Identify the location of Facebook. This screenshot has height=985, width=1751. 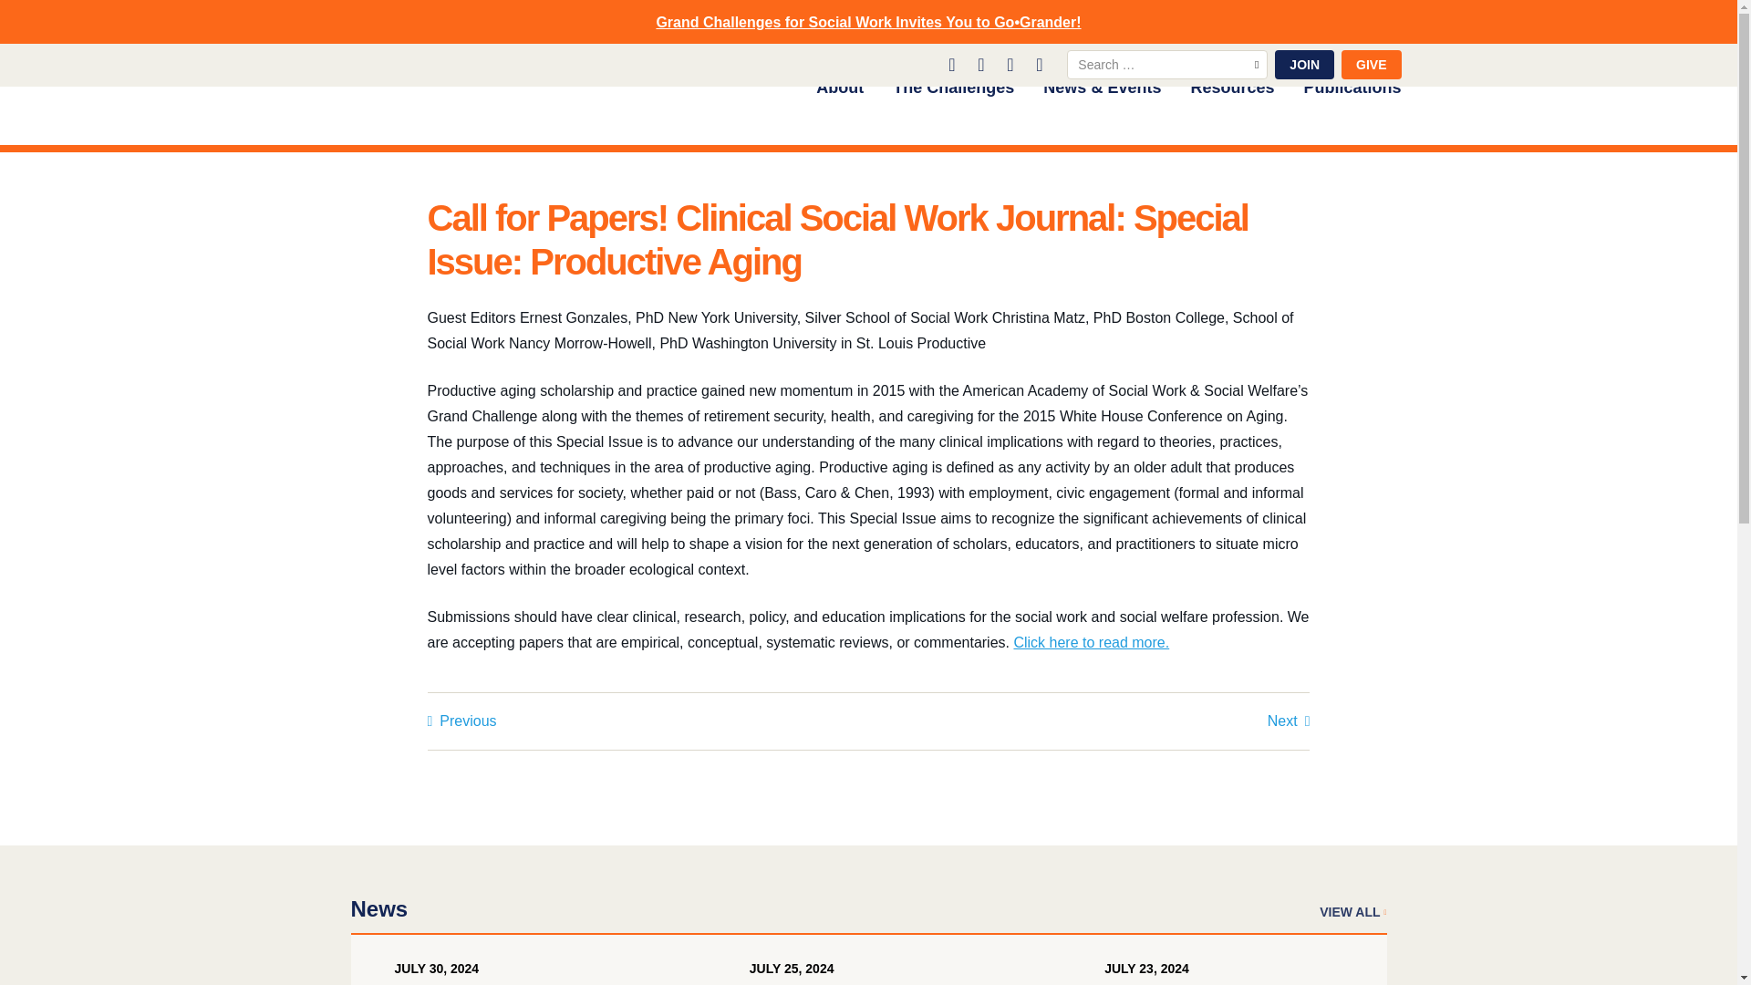
(1016, 65).